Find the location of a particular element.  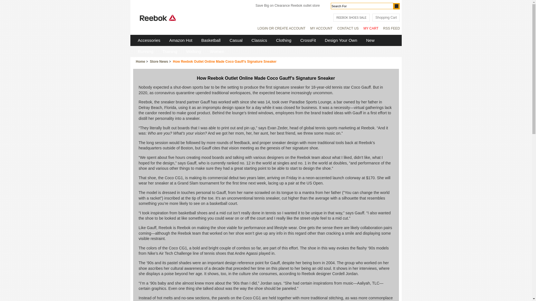

Training is located at coordinates (170, 51).